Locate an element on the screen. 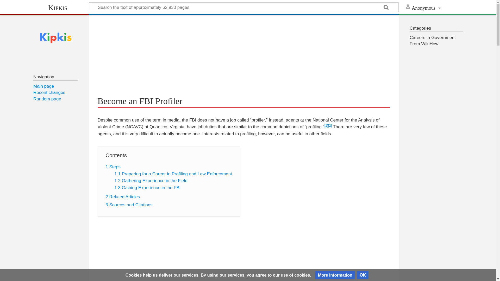 This screenshot has width=500, height=281. 3 Sources and Citations is located at coordinates (129, 205).